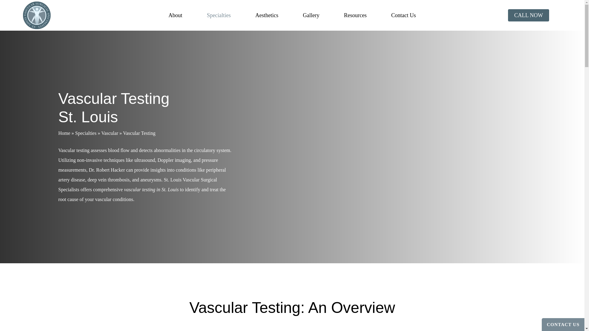  What do you see at coordinates (266, 15) in the screenshot?
I see `Aesthetics` at bounding box center [266, 15].